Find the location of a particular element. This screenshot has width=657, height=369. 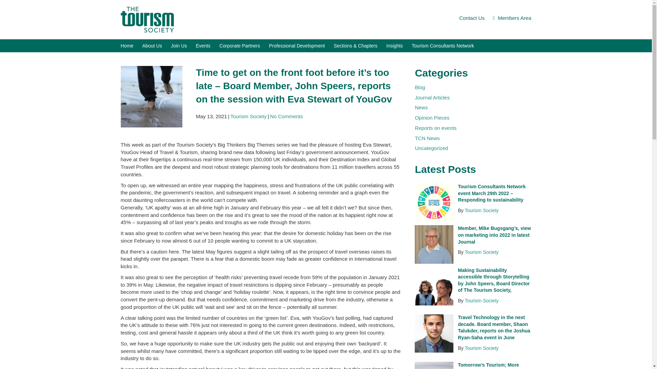

the-tourism-society-logo is located at coordinates (146, 20).